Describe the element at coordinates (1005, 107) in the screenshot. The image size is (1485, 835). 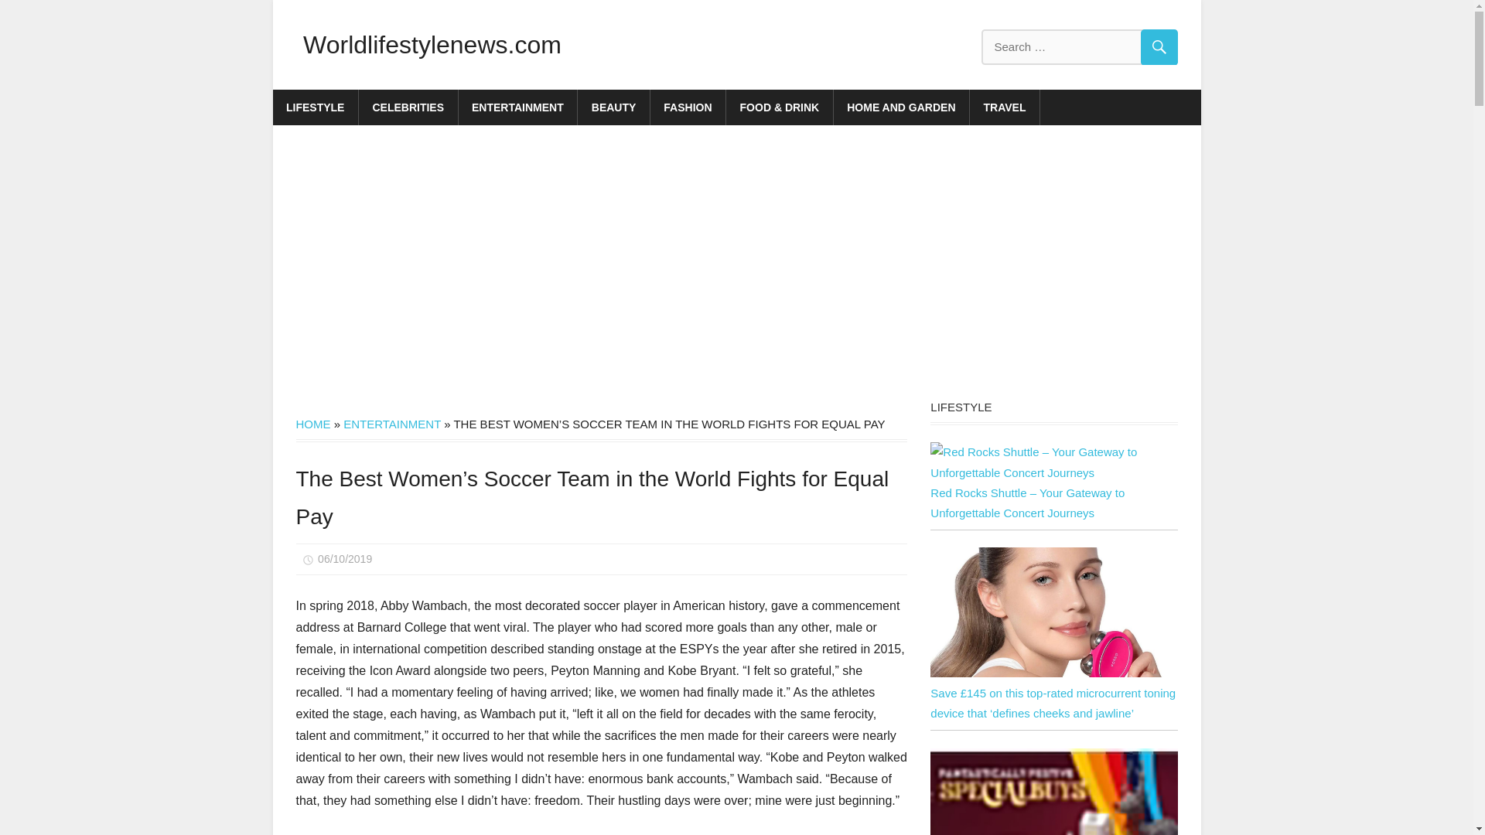
I see `TRAVEL` at that location.